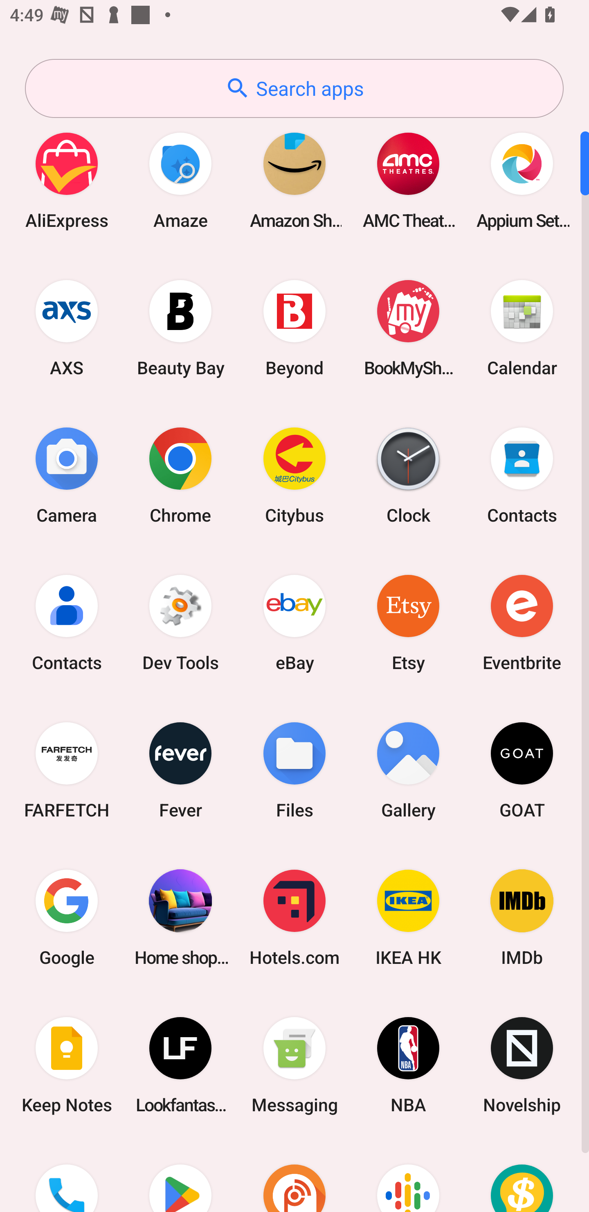 The image size is (589, 1212). What do you see at coordinates (294, 1176) in the screenshot?
I see `Podcast Addict` at bounding box center [294, 1176].